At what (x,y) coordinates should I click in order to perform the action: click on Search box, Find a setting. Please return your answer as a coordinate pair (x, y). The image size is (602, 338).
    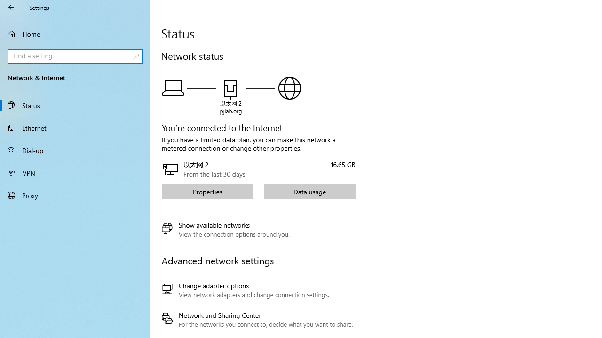
    Looking at the image, I should click on (75, 56).